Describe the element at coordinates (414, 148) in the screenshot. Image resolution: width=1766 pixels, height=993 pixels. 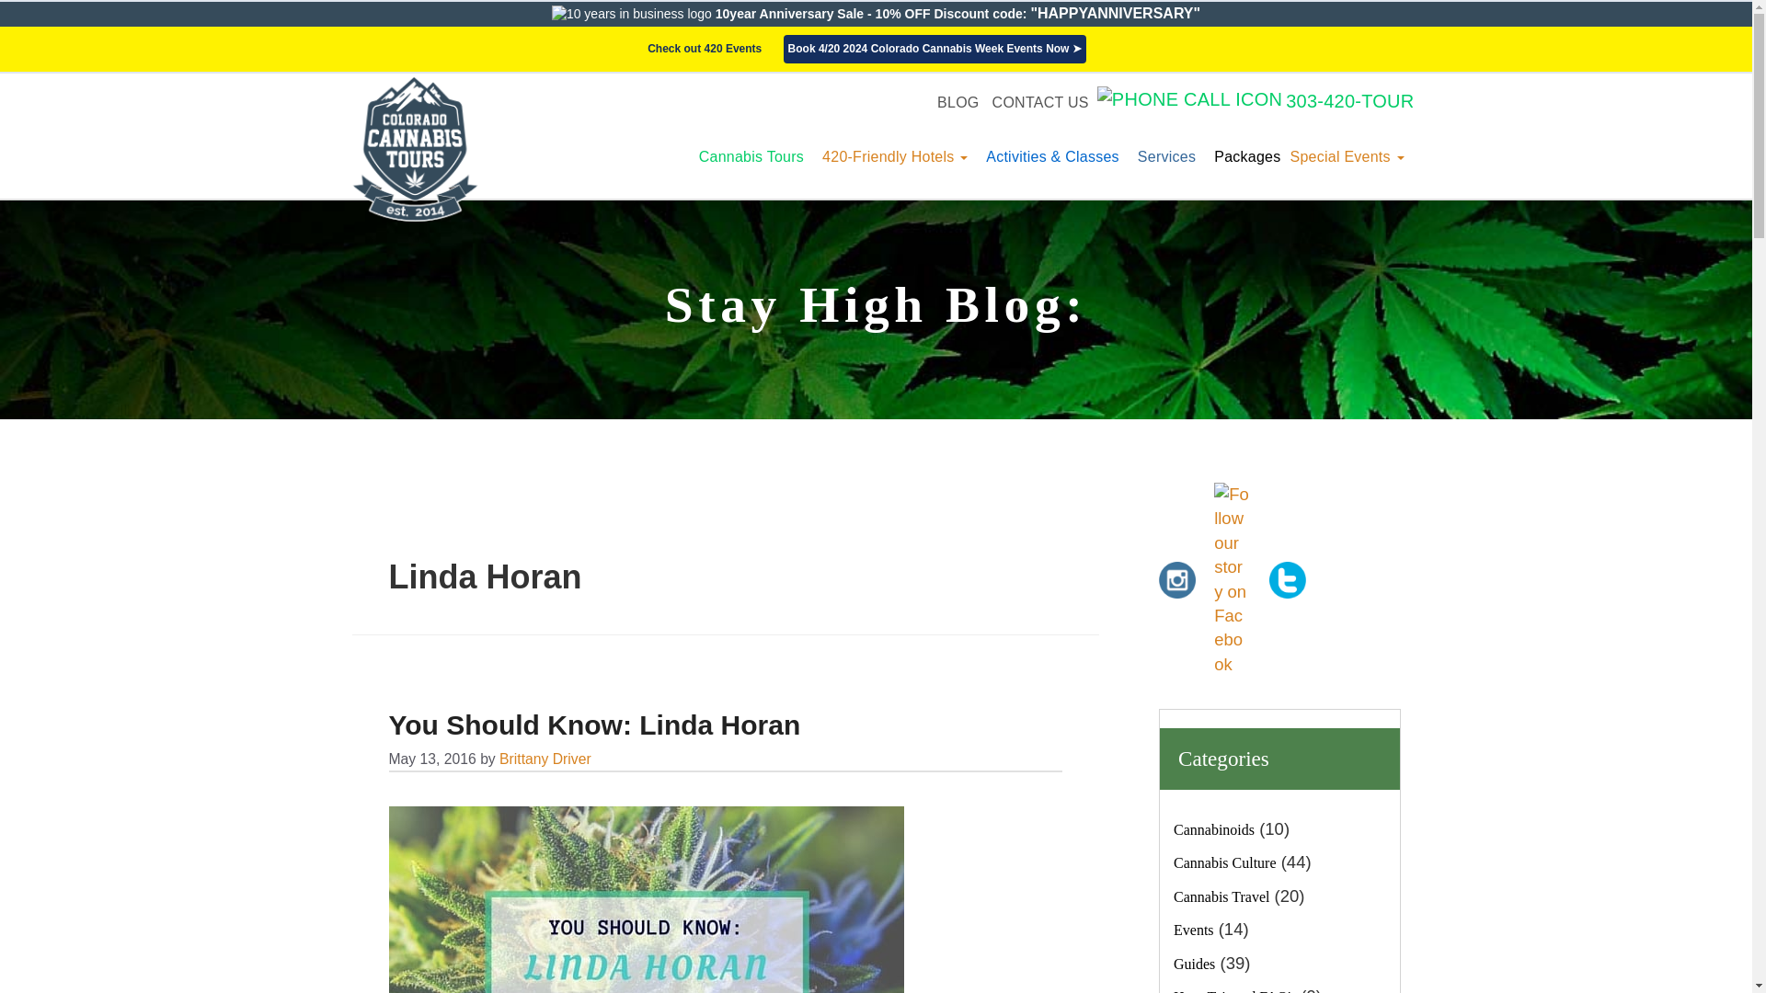
I see `Go to homepage` at that location.